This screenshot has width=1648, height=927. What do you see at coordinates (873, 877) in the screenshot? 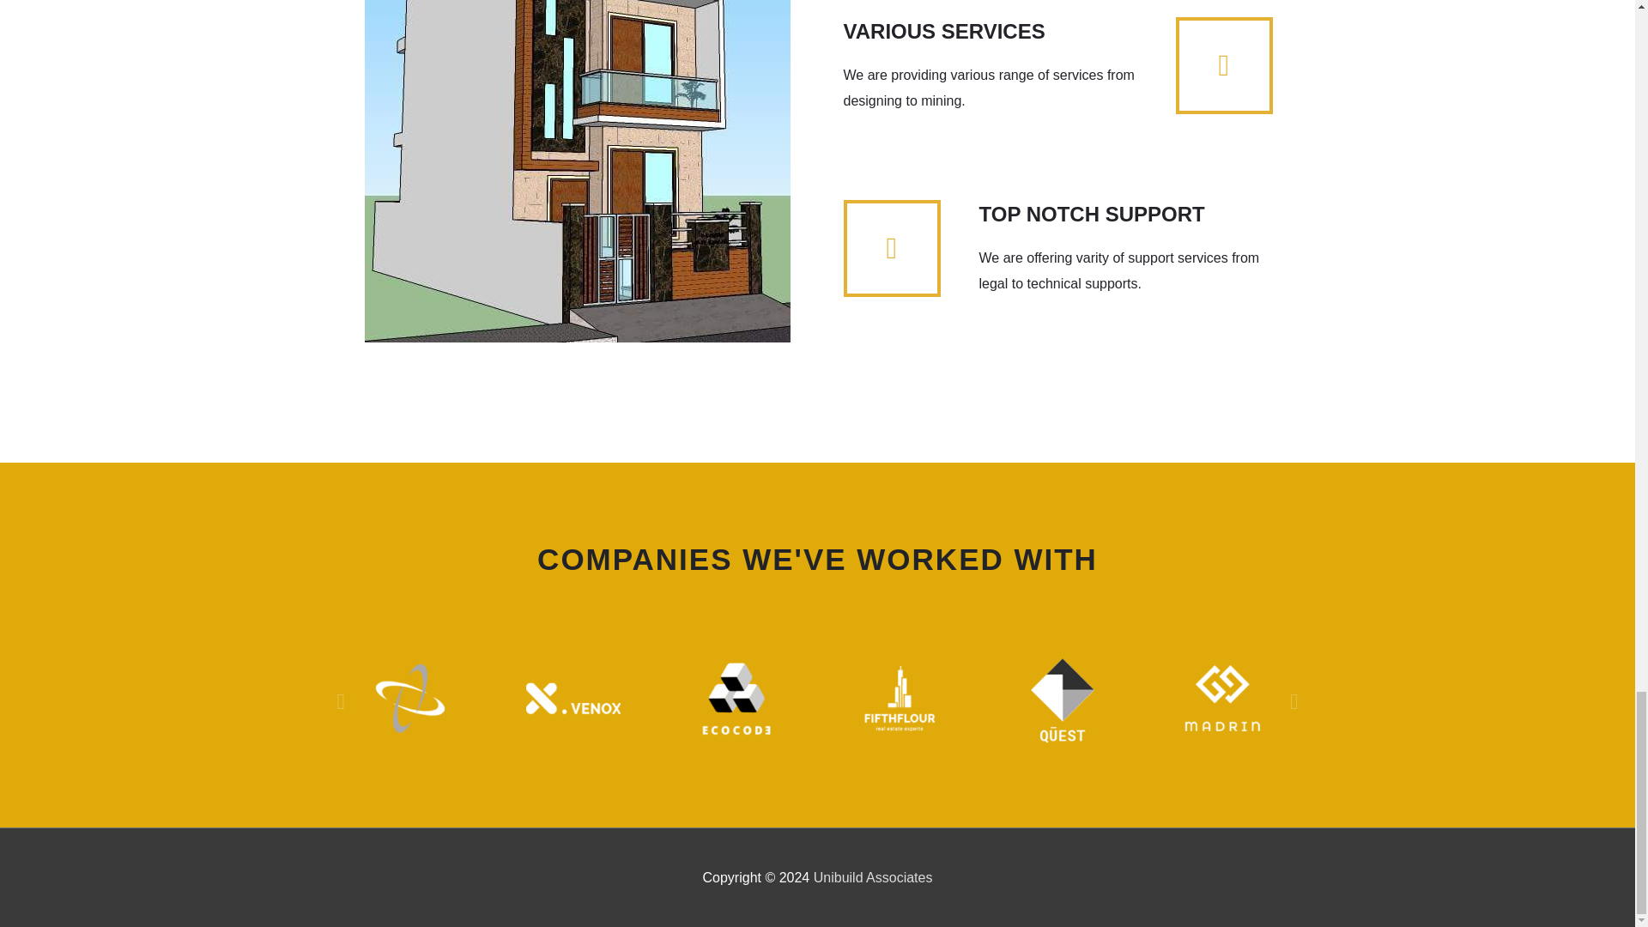
I see `Unibuild Associates` at bounding box center [873, 877].